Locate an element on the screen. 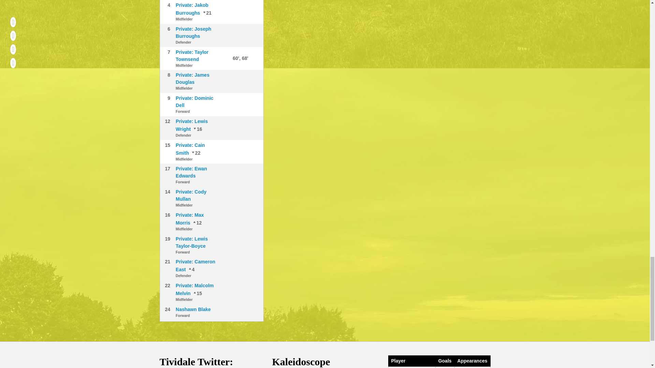 Image resolution: width=655 pixels, height=368 pixels. Private: Jakob Burroughs is located at coordinates (192, 9).